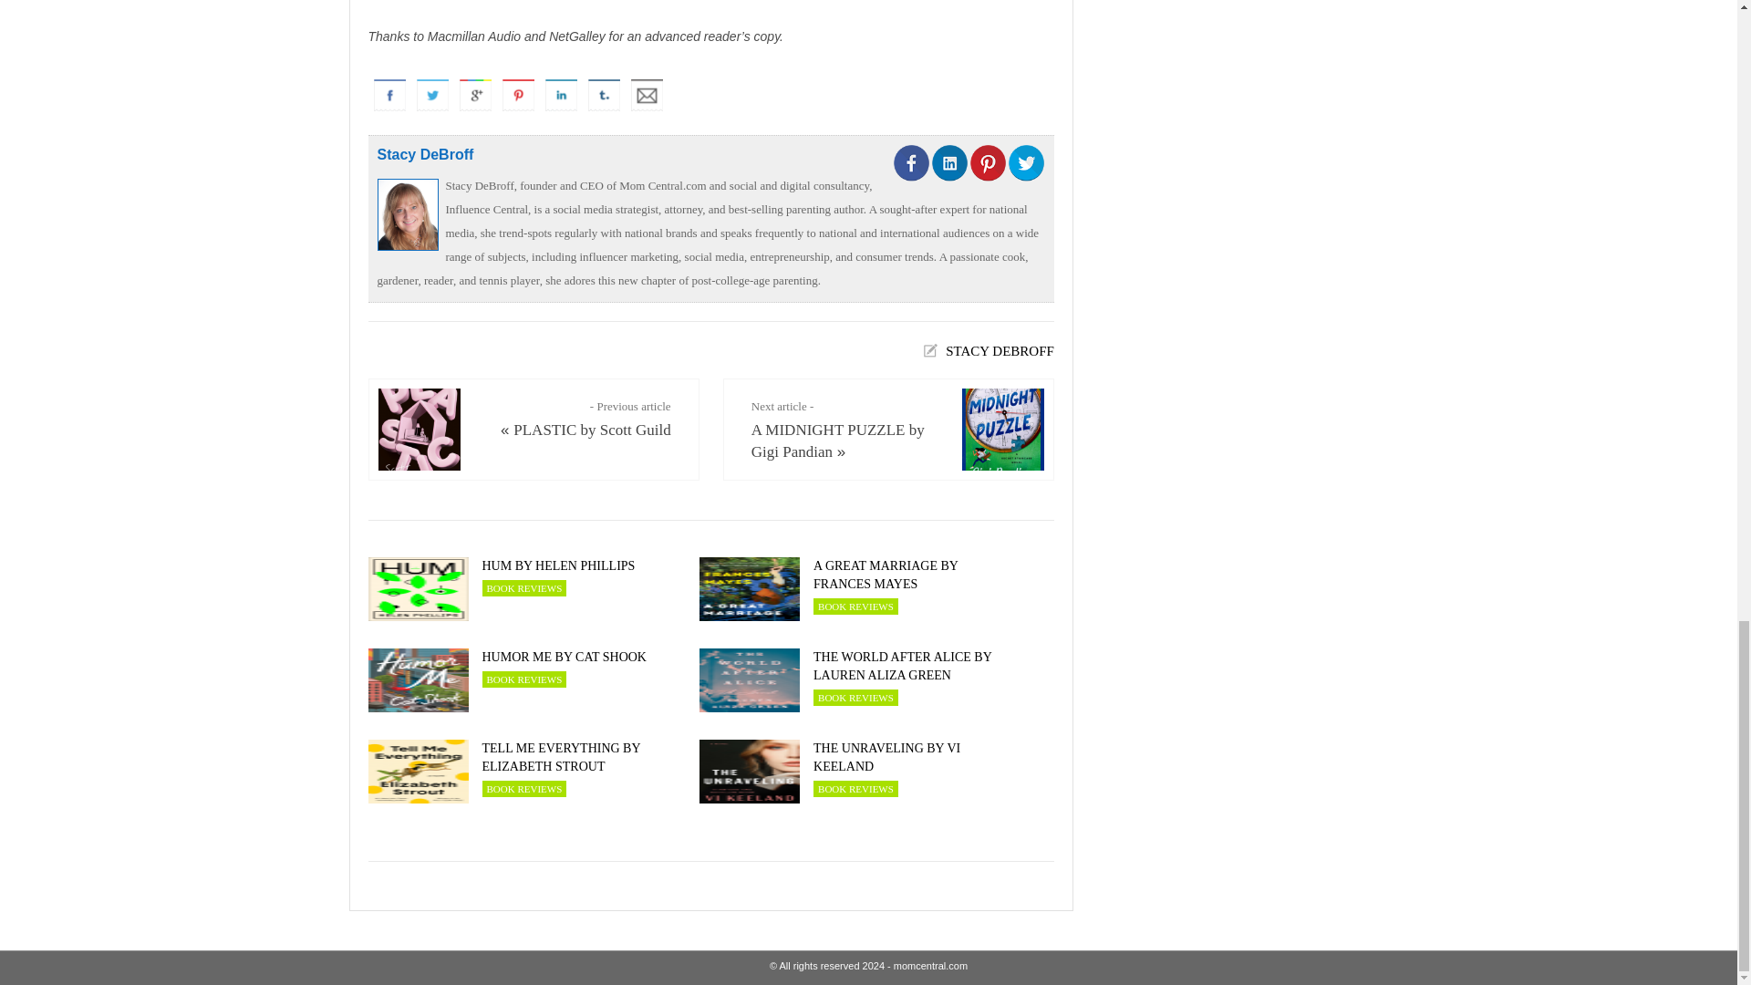 This screenshot has width=1751, height=985. What do you see at coordinates (431, 95) in the screenshot?
I see `Twitter` at bounding box center [431, 95].